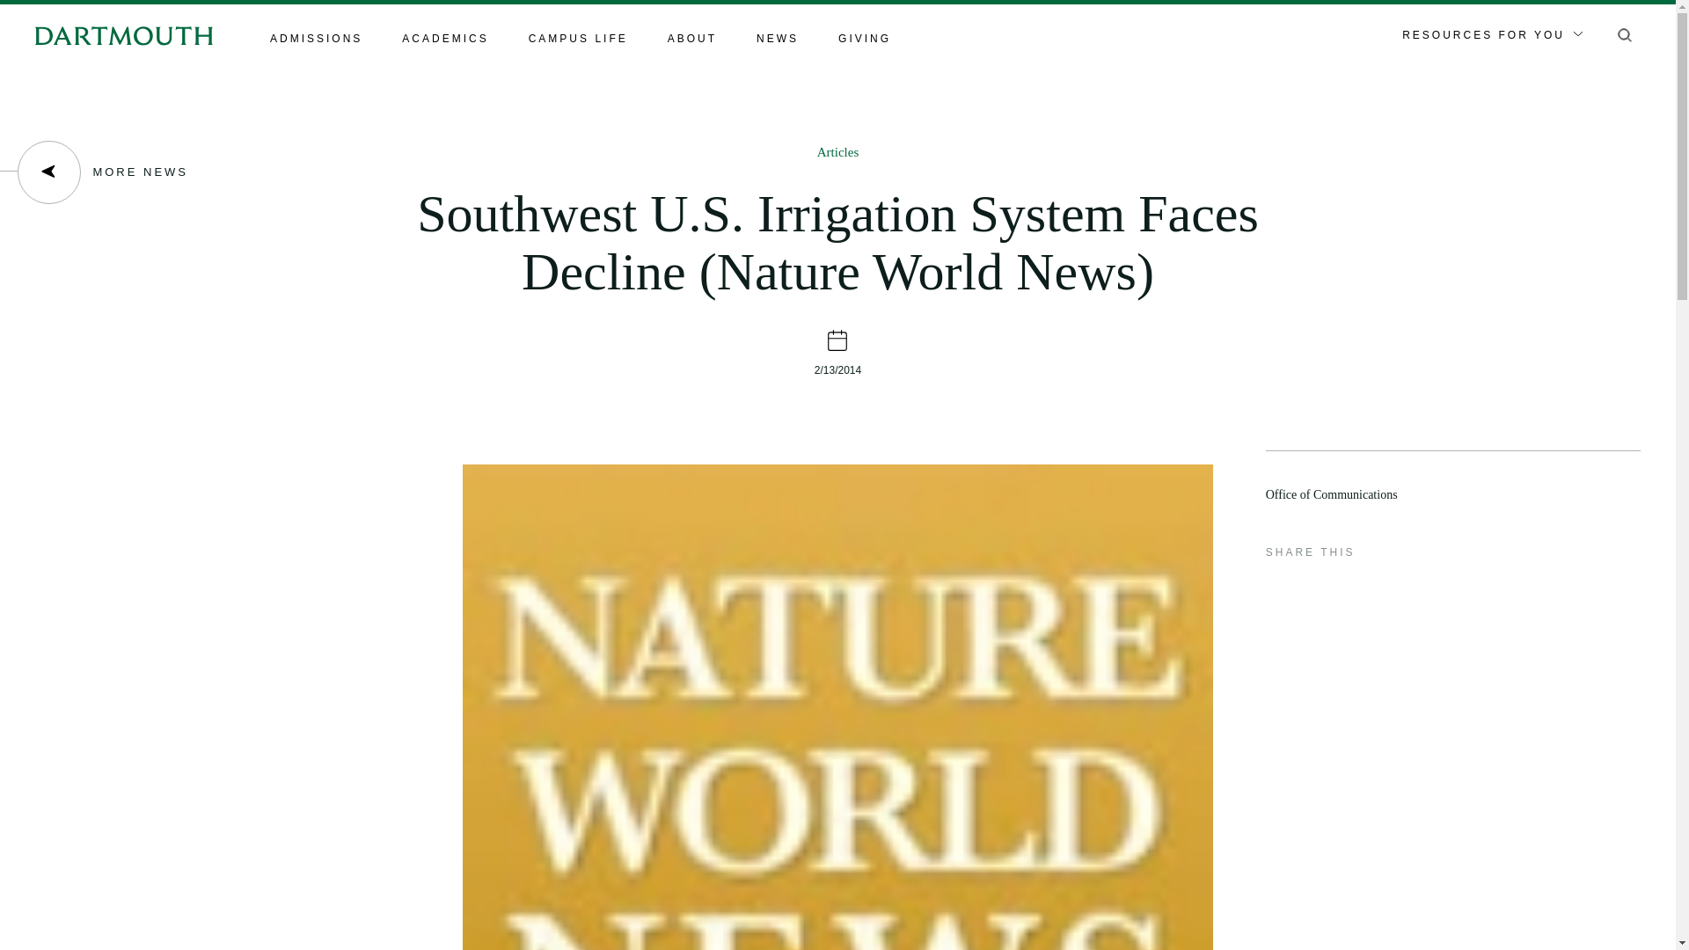  What do you see at coordinates (123, 34) in the screenshot?
I see `Home` at bounding box center [123, 34].